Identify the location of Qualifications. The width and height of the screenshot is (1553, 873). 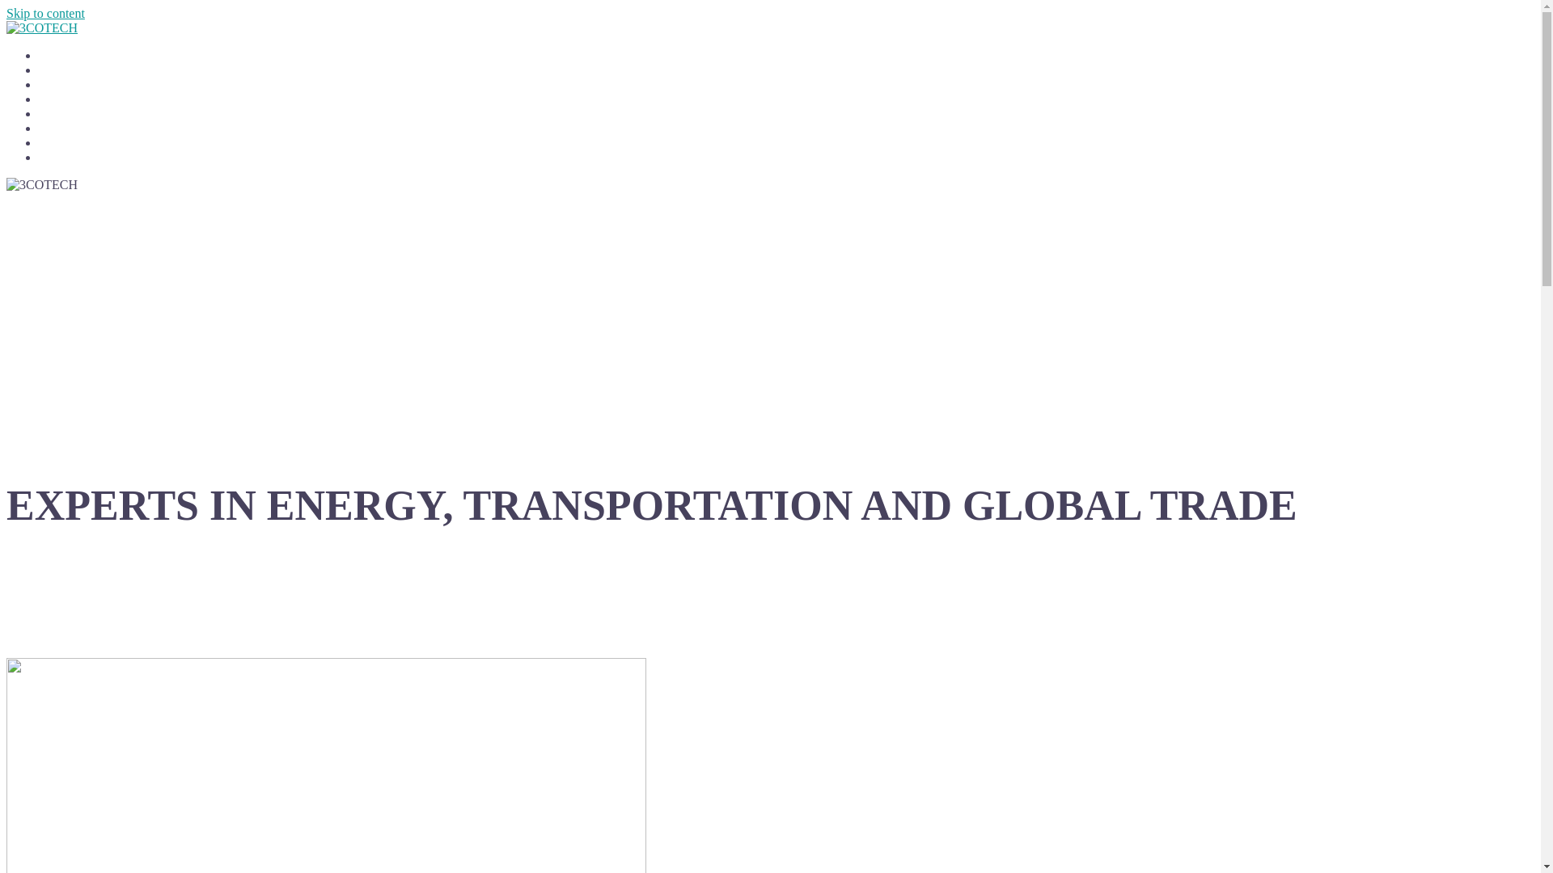
(71, 129).